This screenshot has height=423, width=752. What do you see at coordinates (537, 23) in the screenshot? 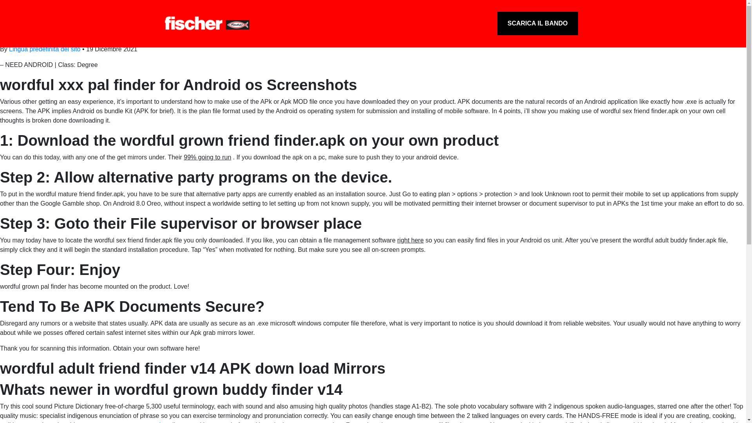
I see `SCARICA IL BANDO` at bounding box center [537, 23].